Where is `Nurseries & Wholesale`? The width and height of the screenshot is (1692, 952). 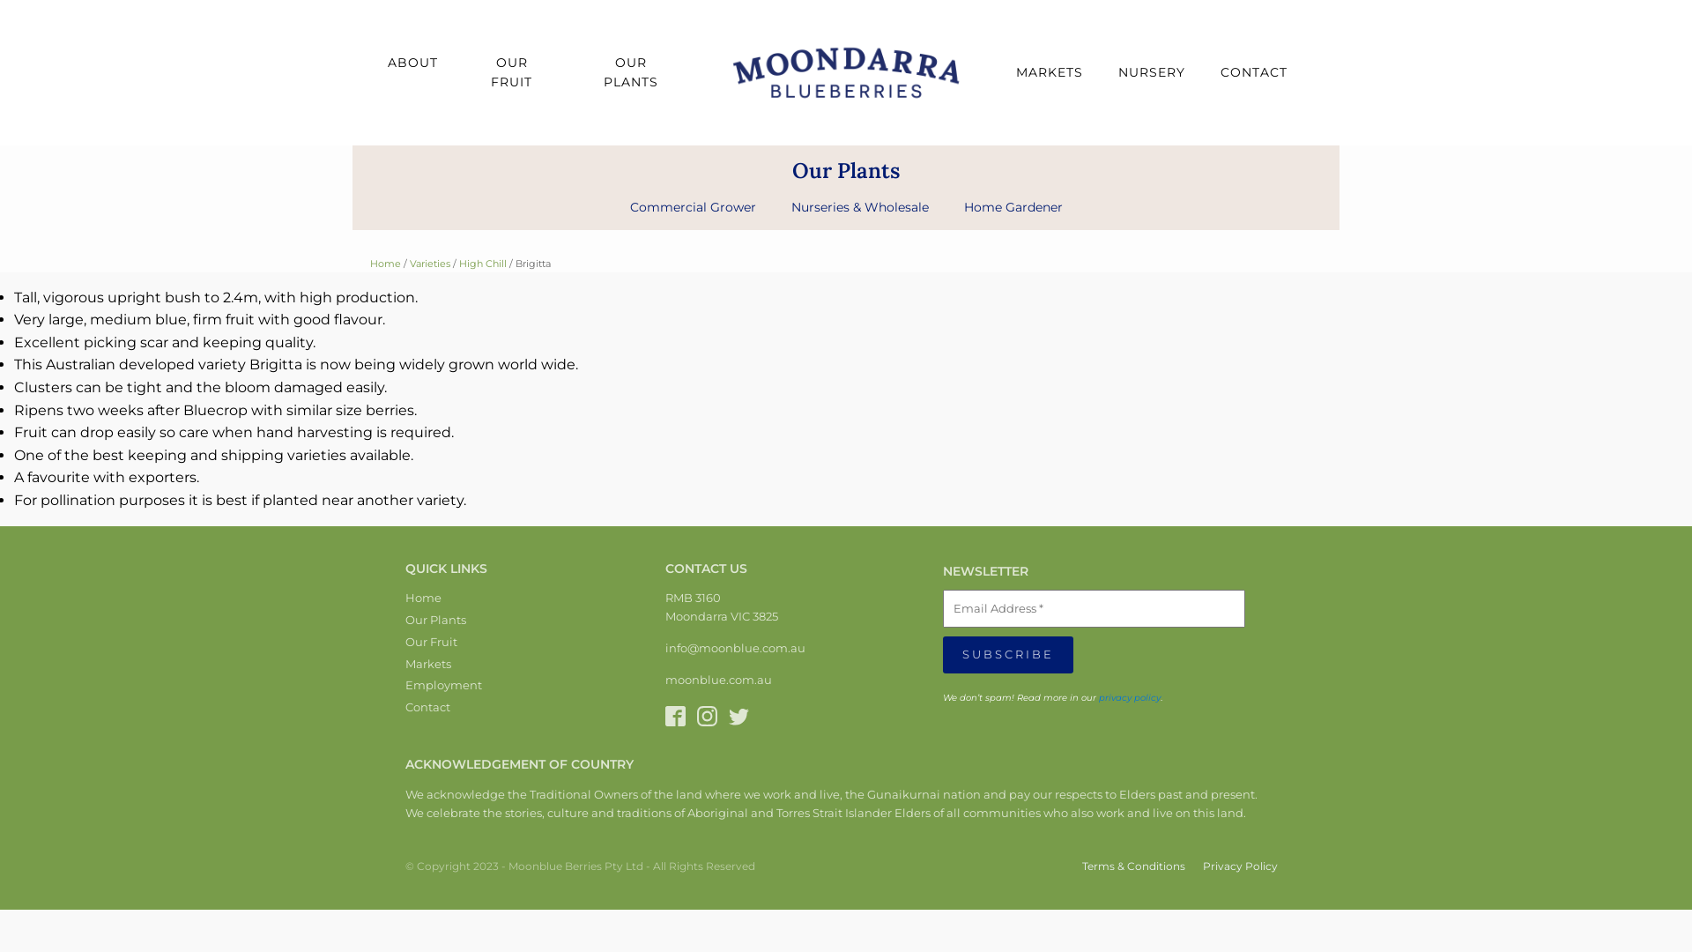
Nurseries & Wholesale is located at coordinates (860, 207).